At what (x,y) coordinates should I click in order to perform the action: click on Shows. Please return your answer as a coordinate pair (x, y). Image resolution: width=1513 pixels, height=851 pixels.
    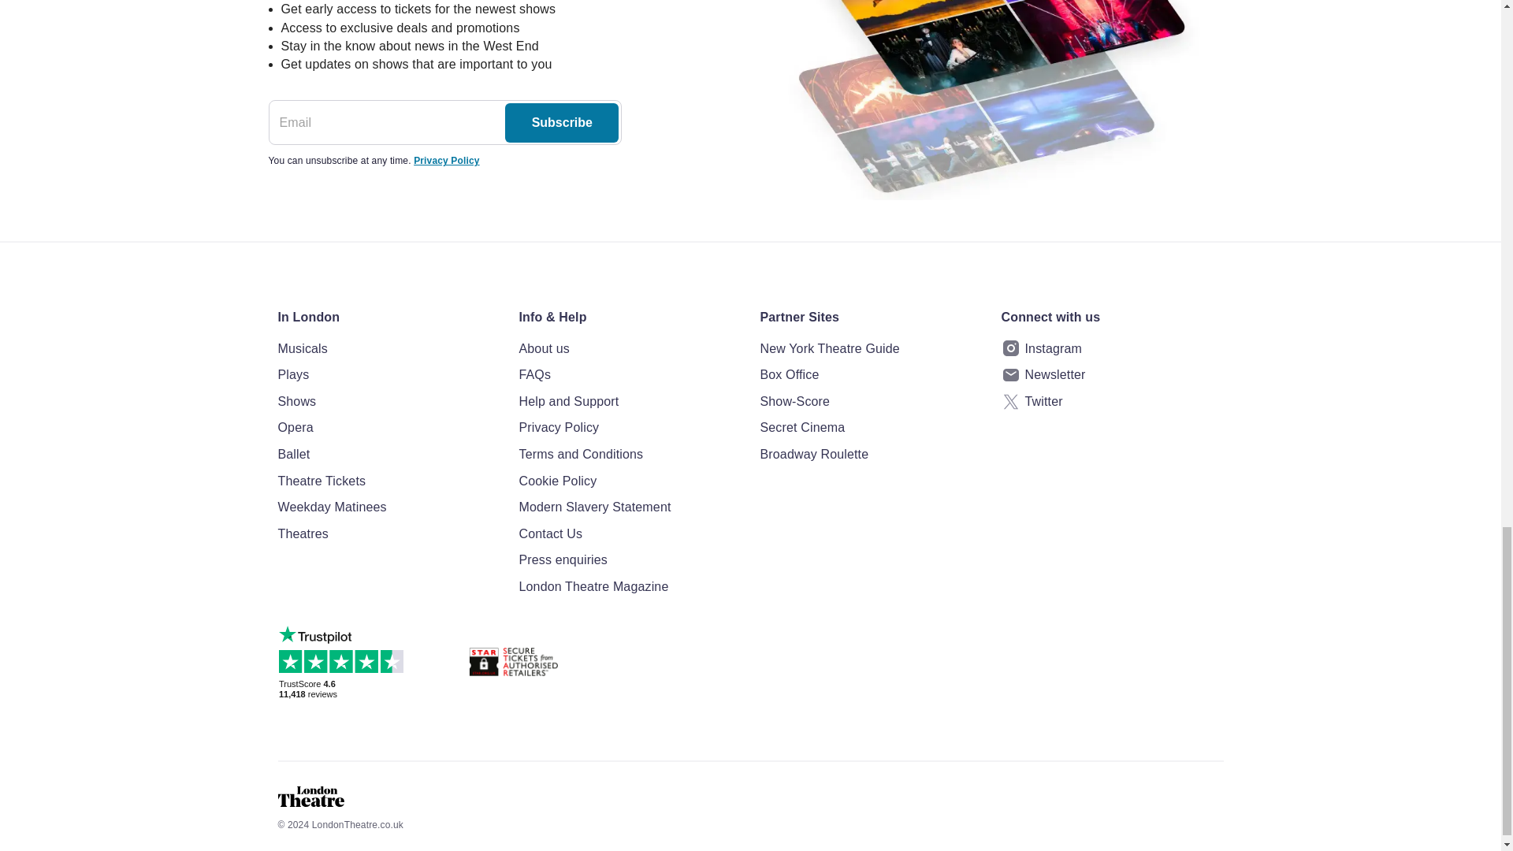
    Looking at the image, I should click on (388, 401).